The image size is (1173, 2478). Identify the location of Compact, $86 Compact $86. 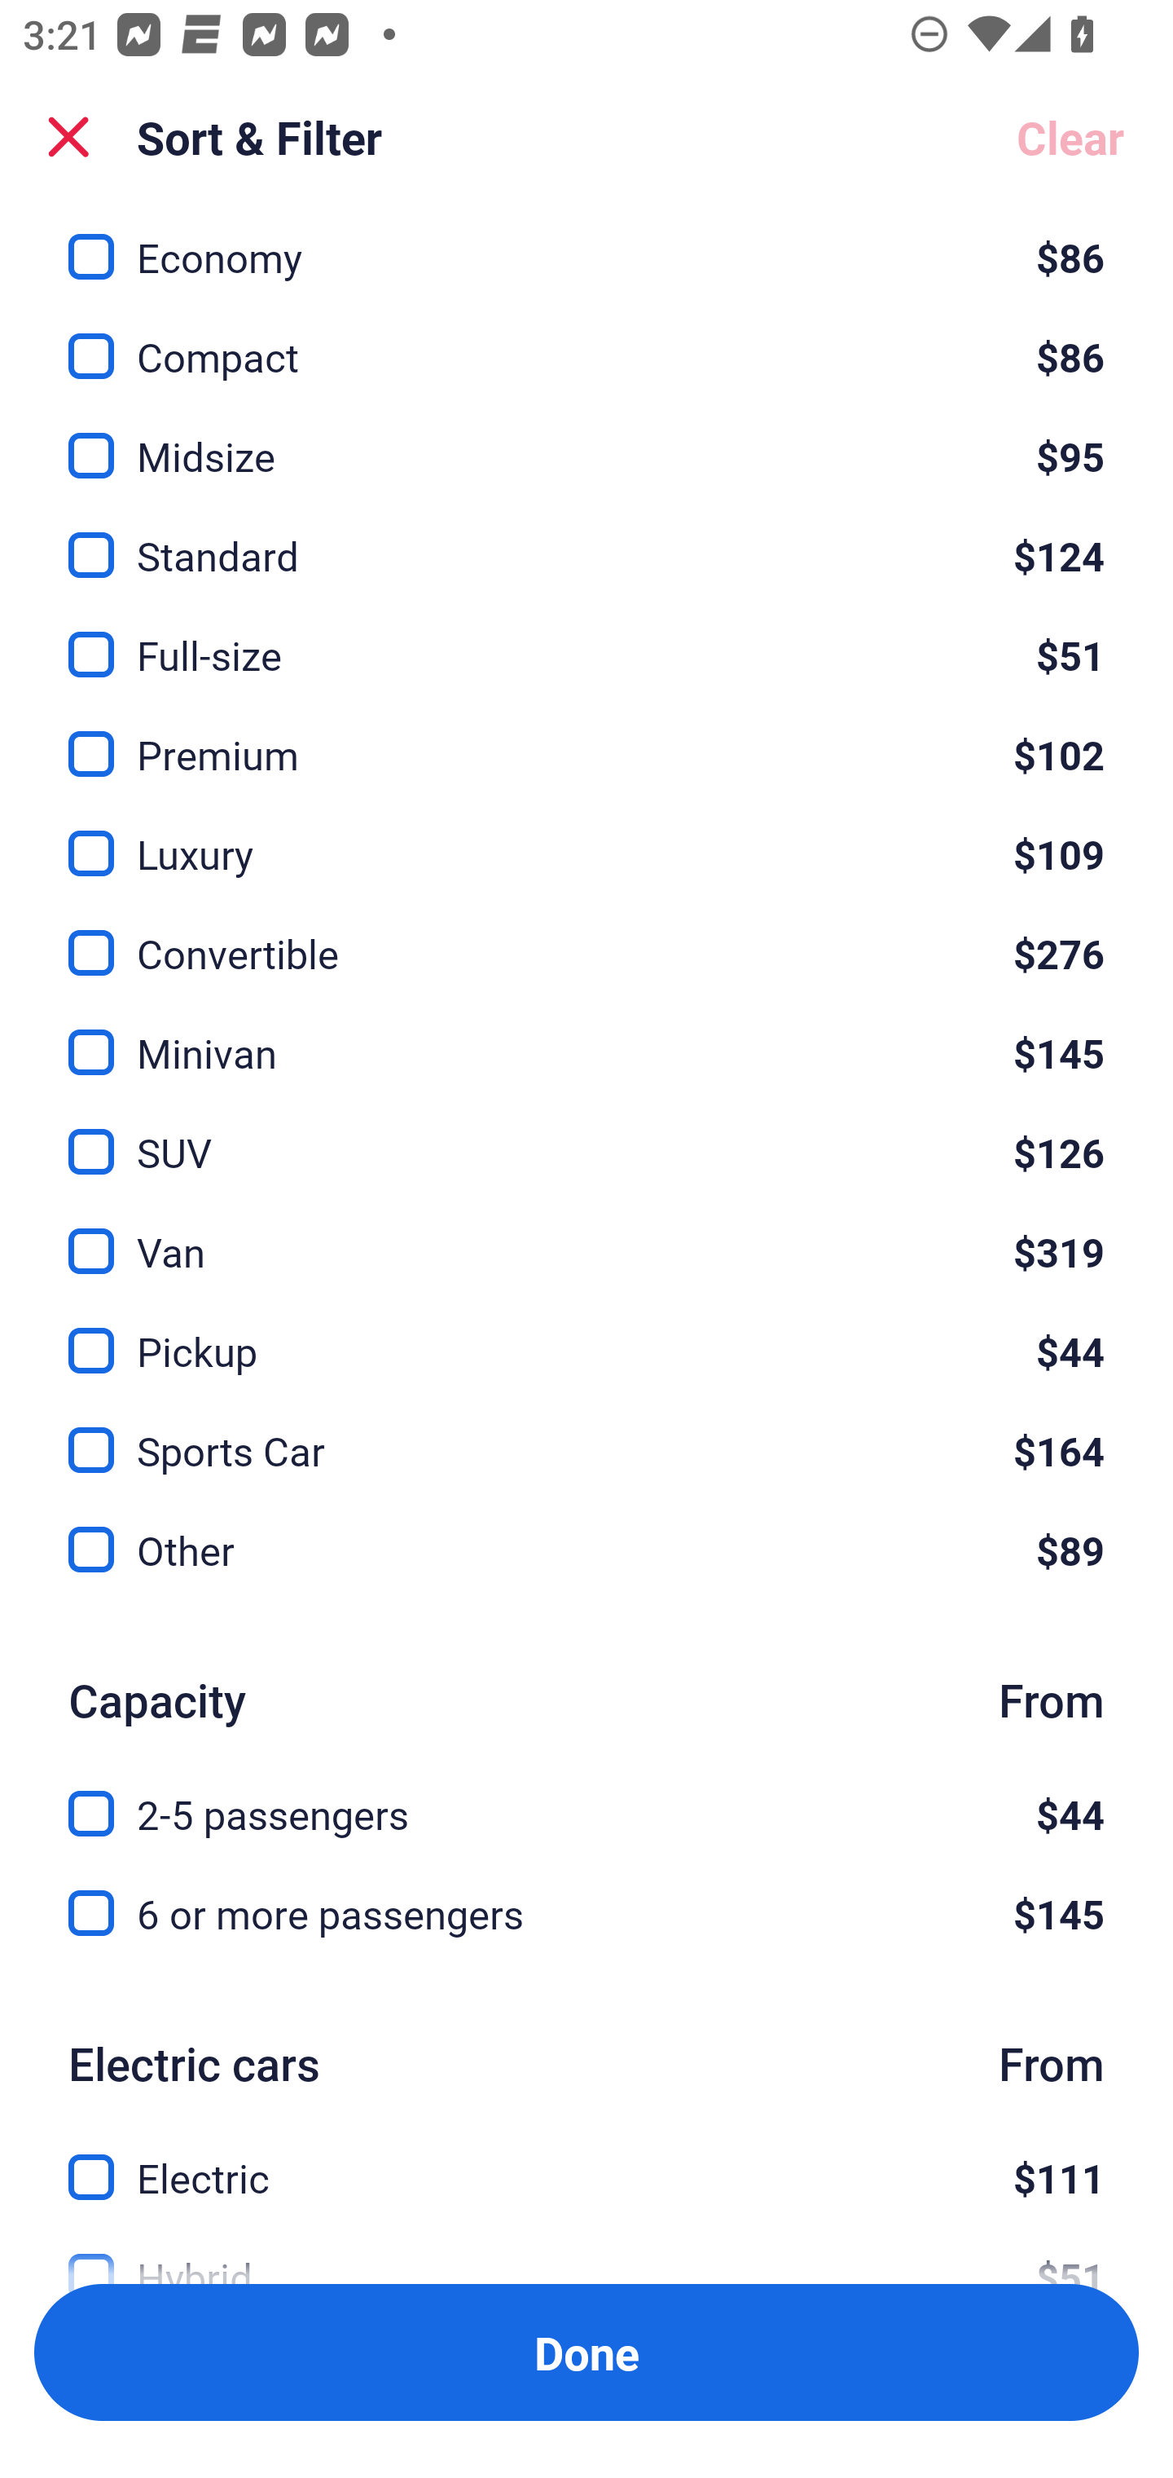
(586, 337).